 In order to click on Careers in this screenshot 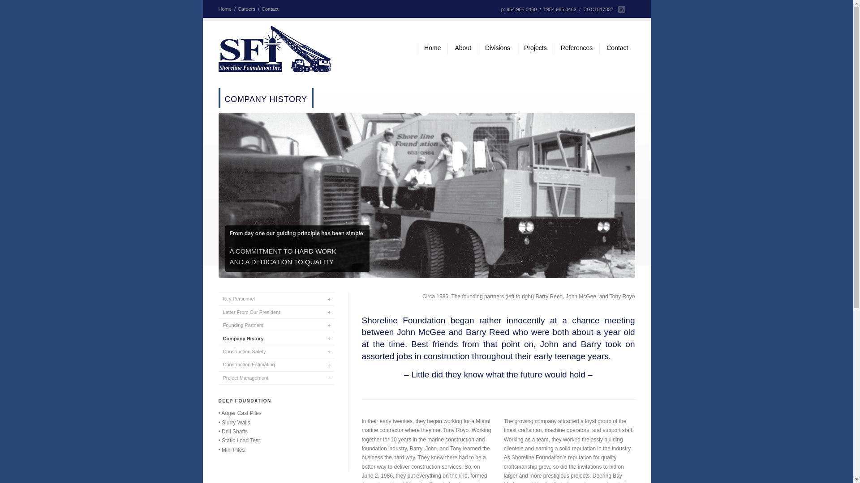, I will do `click(249, 9)`.